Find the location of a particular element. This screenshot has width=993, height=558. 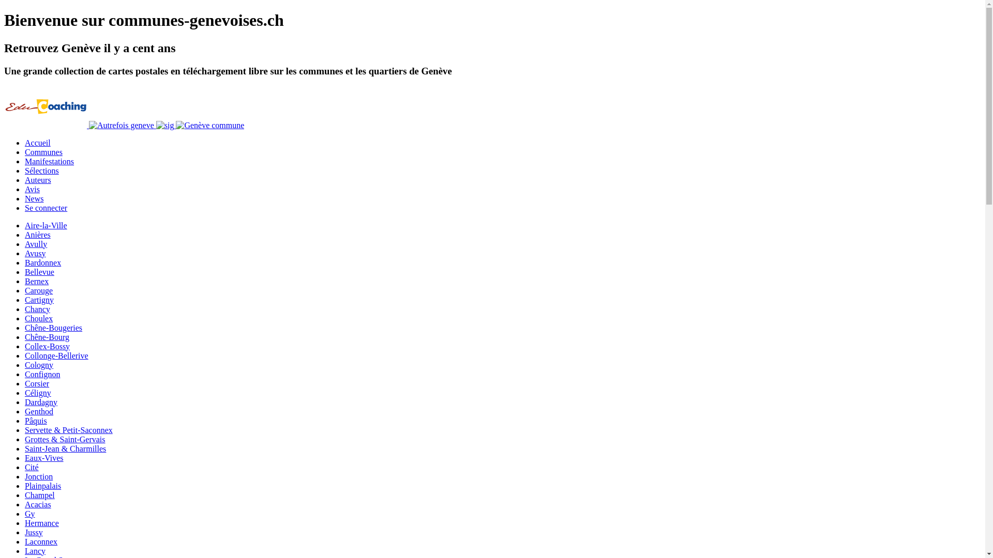

Chancy is located at coordinates (37, 309).